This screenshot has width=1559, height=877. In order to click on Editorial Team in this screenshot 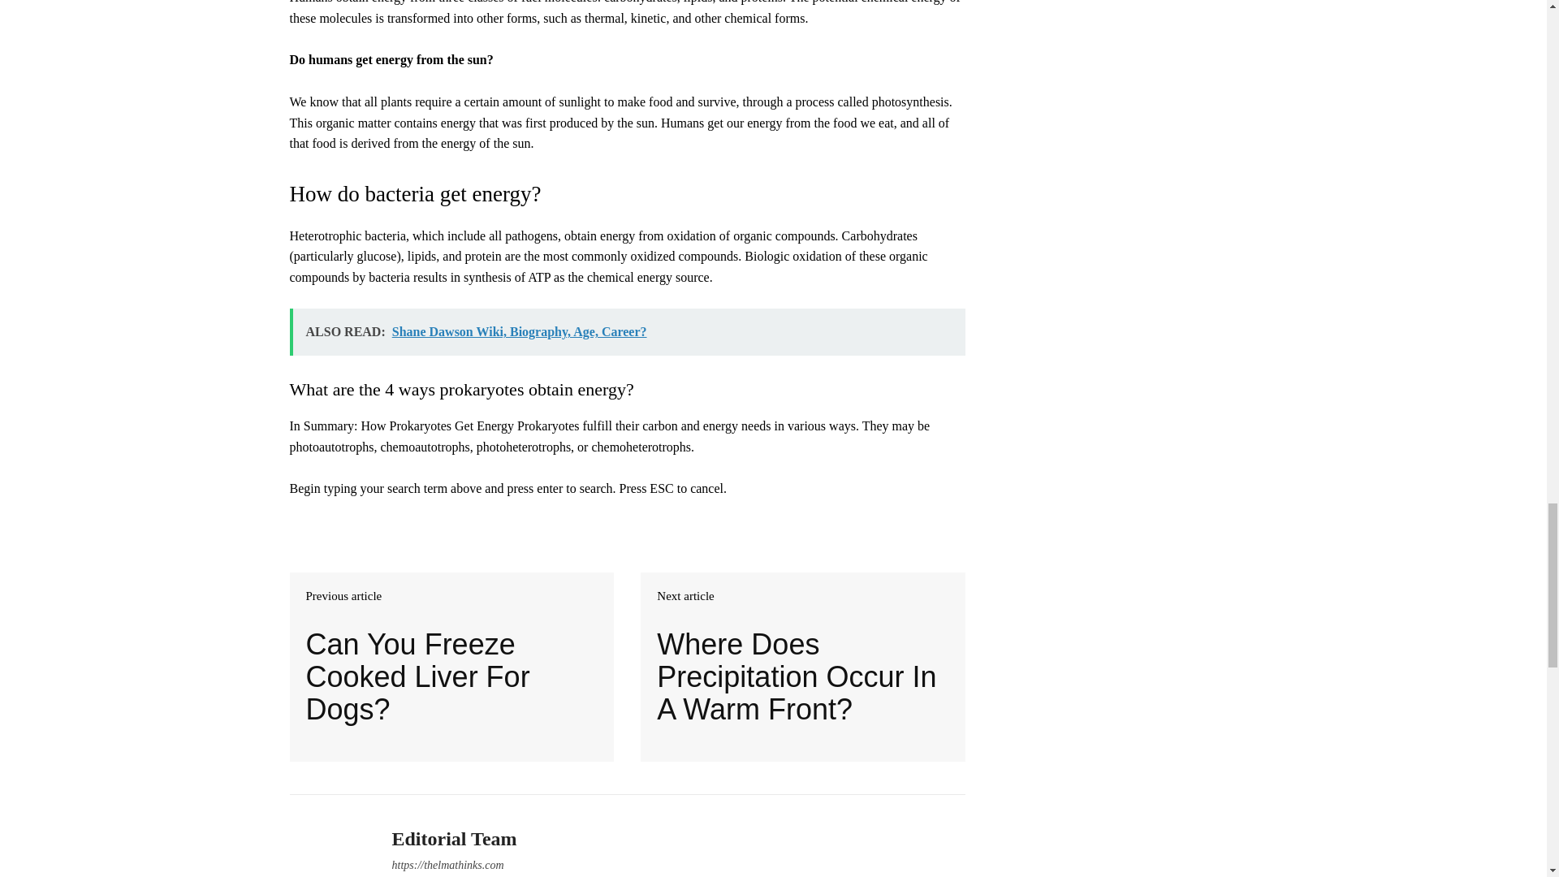, I will do `click(327, 845)`.